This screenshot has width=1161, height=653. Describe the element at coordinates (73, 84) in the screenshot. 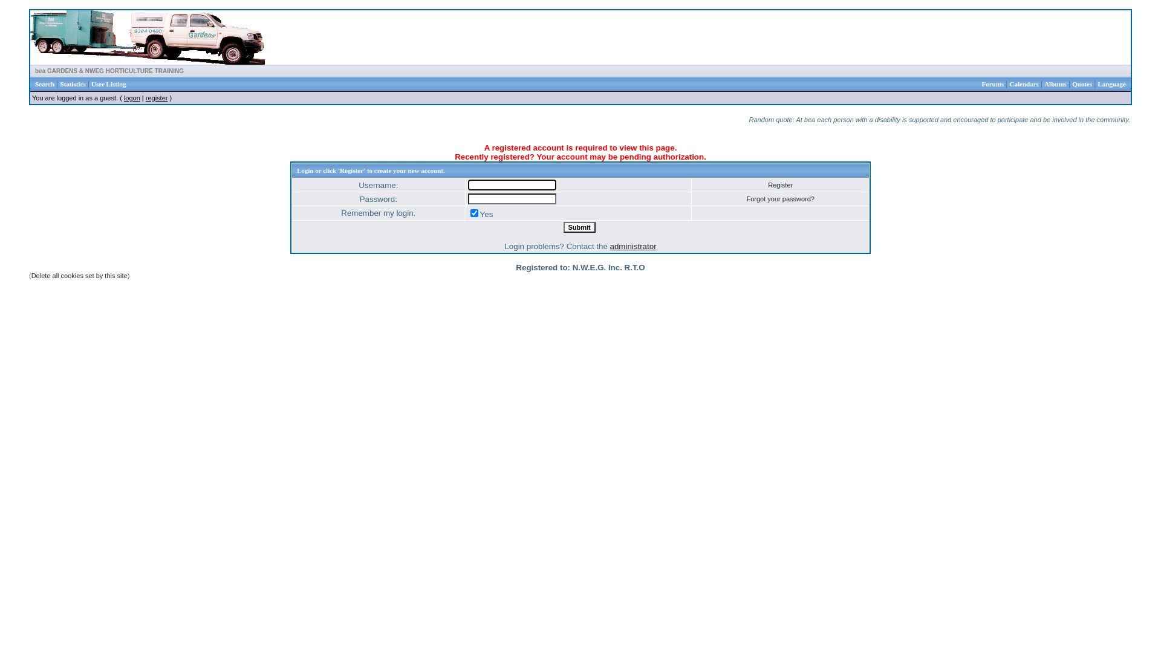

I see `Statistics` at that location.